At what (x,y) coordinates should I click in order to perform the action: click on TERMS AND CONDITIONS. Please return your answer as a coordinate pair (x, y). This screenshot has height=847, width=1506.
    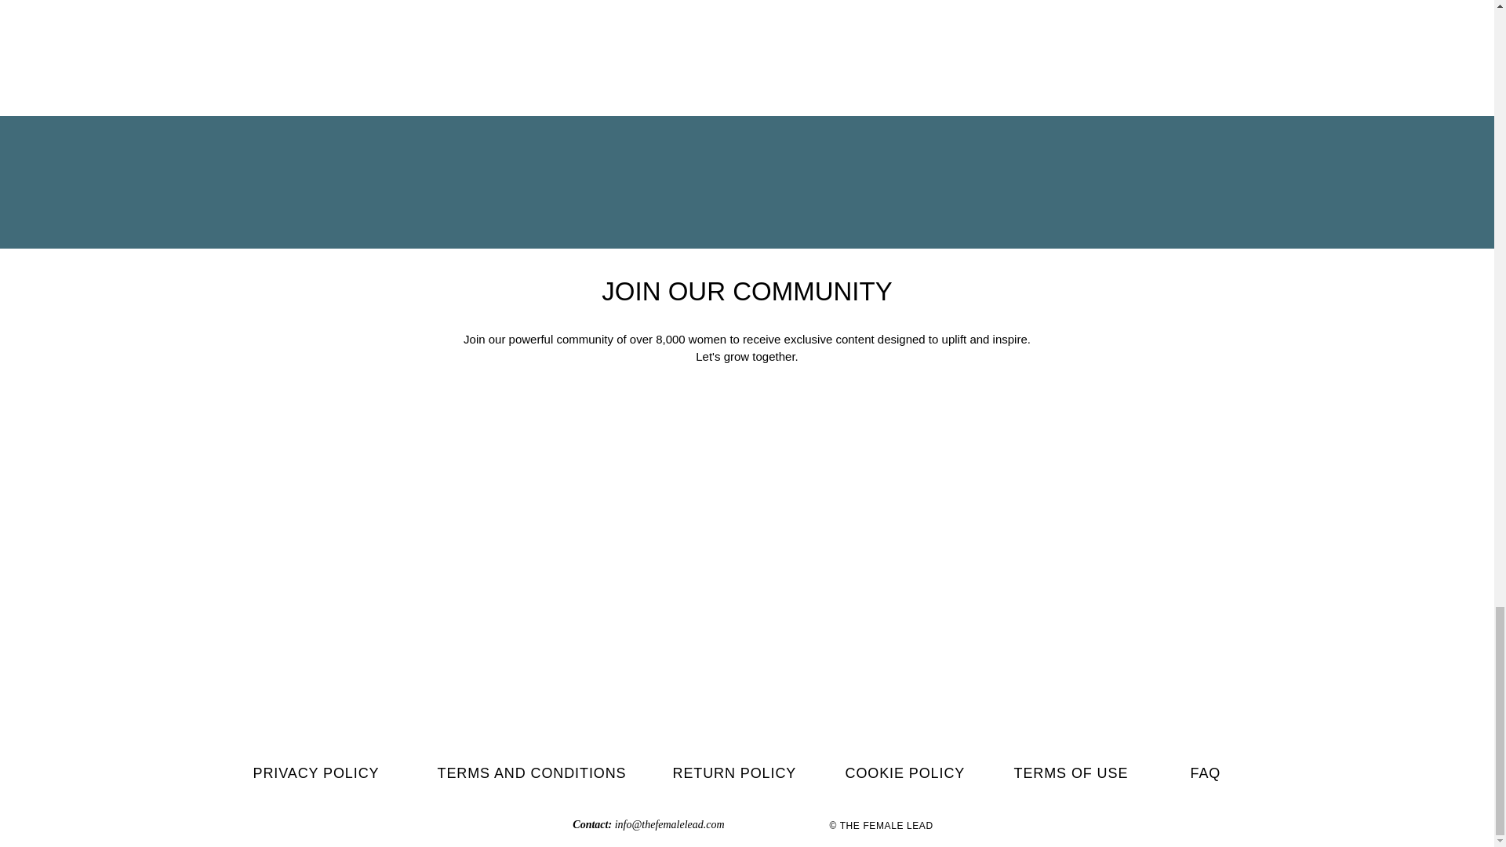
    Looking at the image, I should click on (532, 773).